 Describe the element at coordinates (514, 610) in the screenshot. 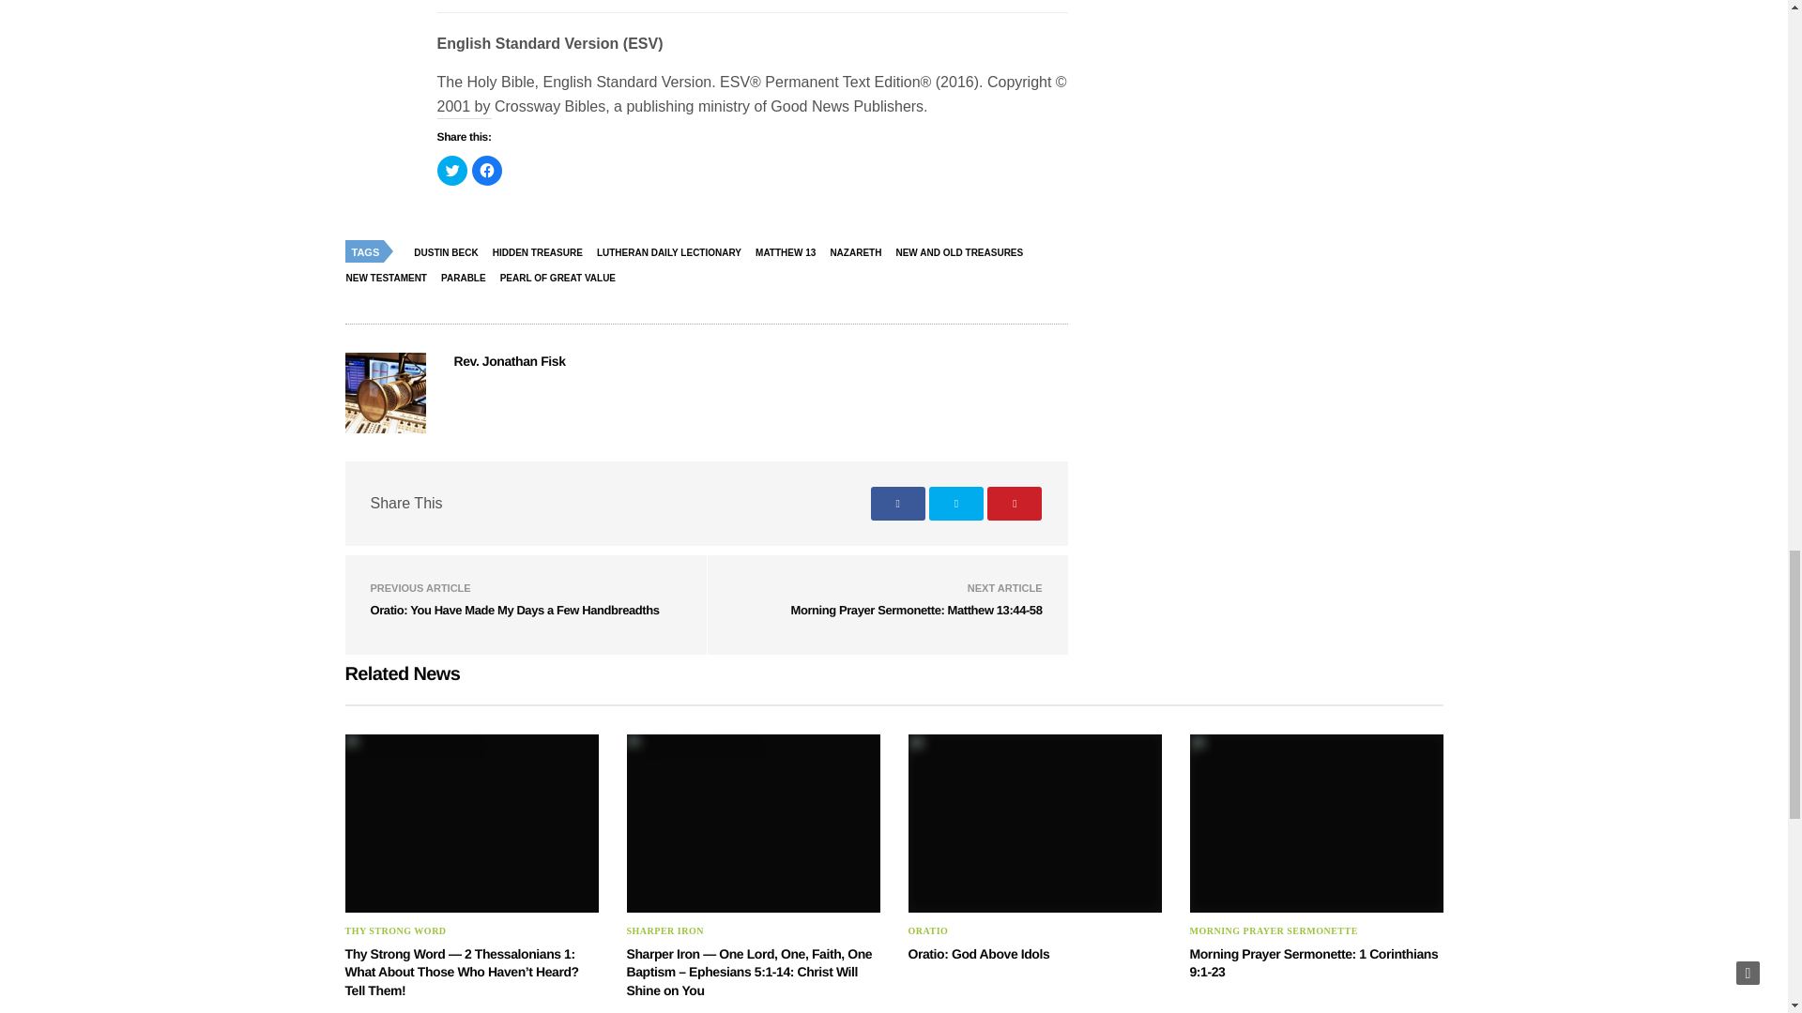

I see `Oratio: You Have Made My Days a Few Handbreadths` at that location.